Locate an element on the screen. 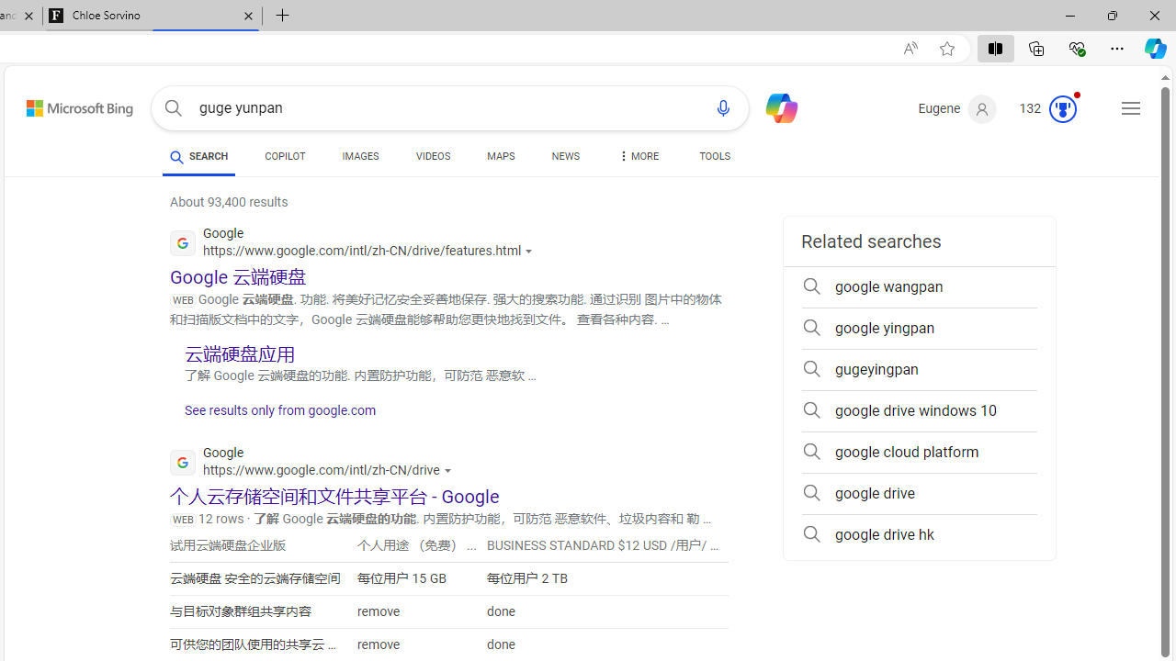 This screenshot has height=661, width=1176. Global web icon is located at coordinates (182, 463).